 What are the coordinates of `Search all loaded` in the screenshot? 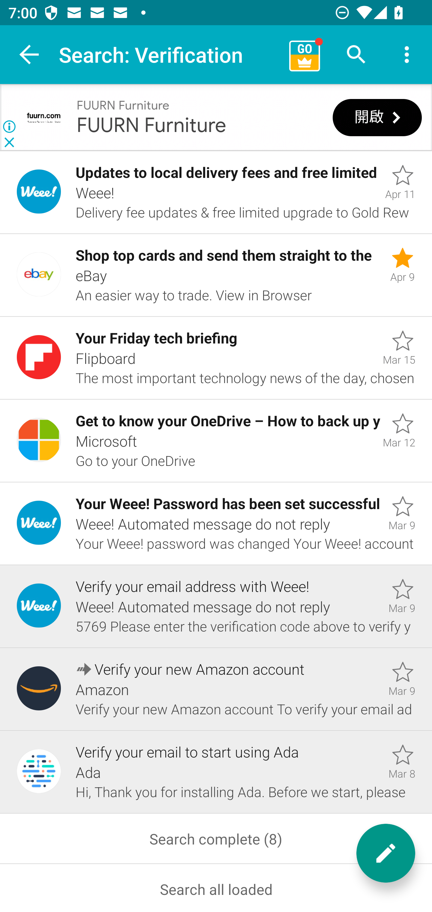 It's located at (216, 888).